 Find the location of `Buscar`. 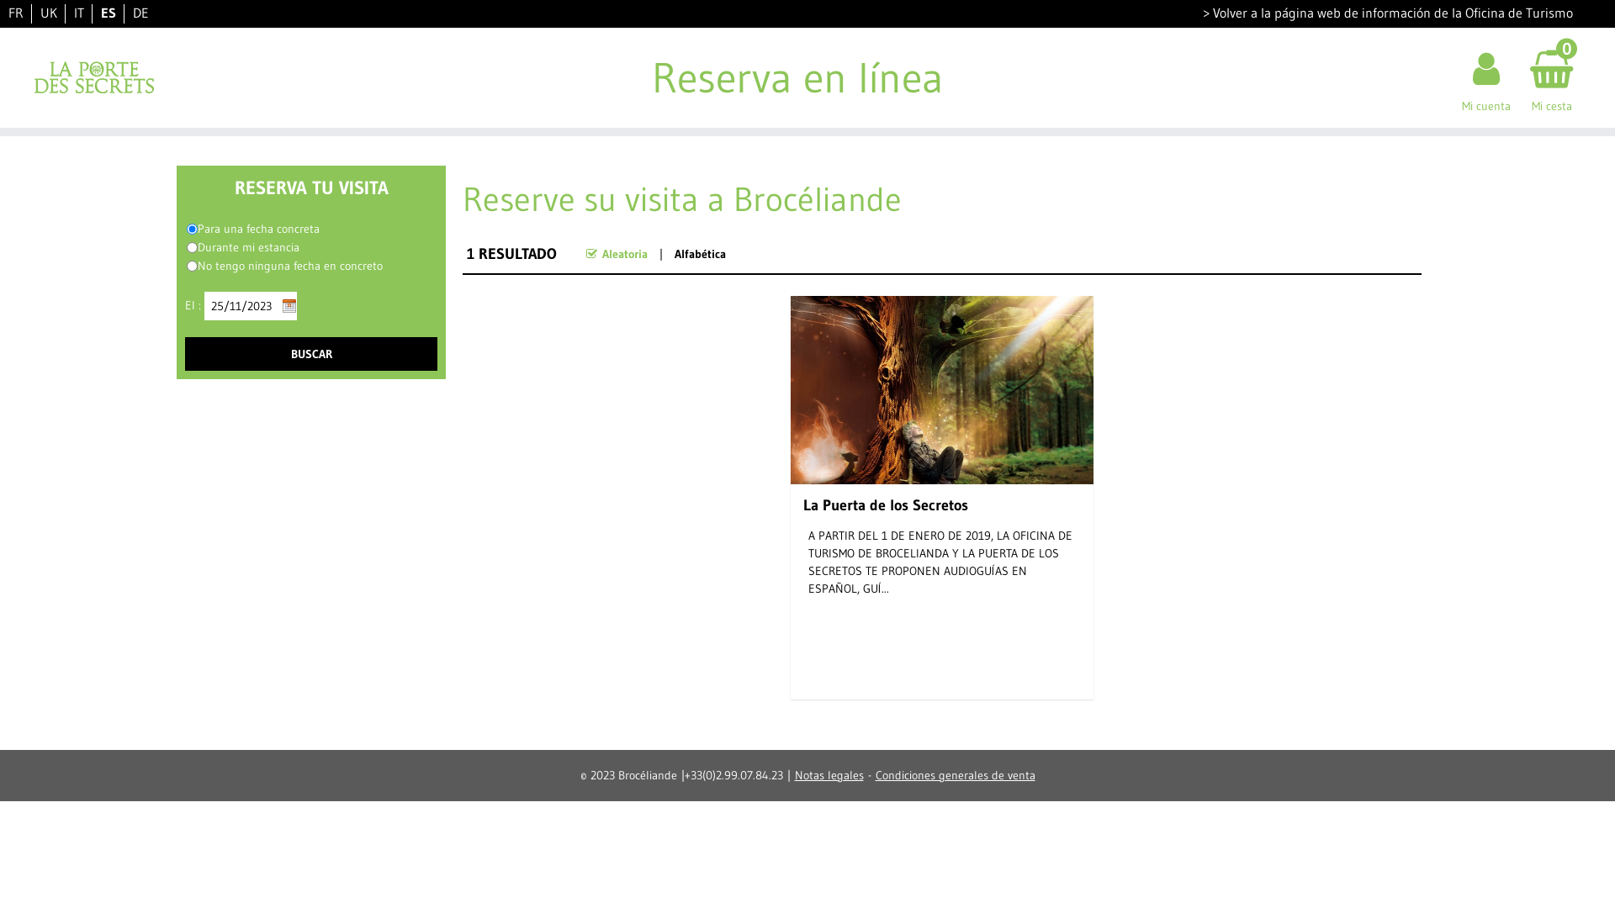

Buscar is located at coordinates (311, 354).